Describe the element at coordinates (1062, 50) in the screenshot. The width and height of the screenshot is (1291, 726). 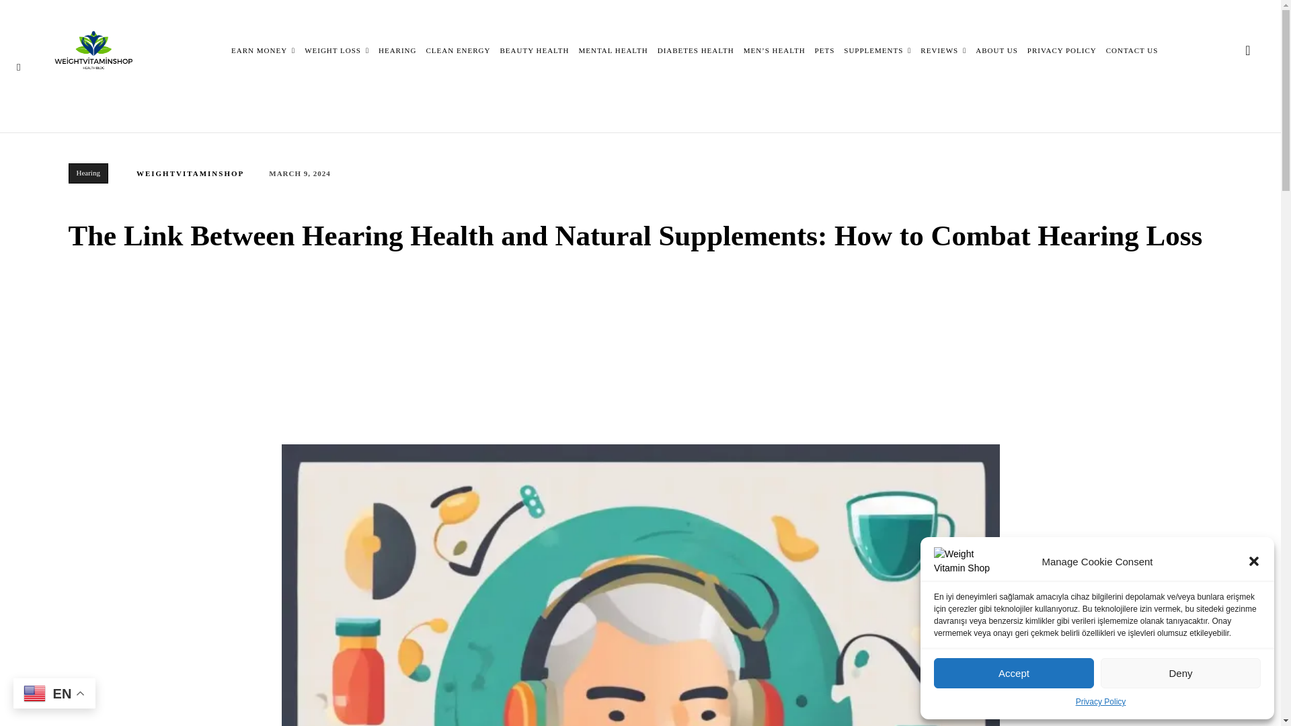
I see `PRIVACY POLICY` at that location.